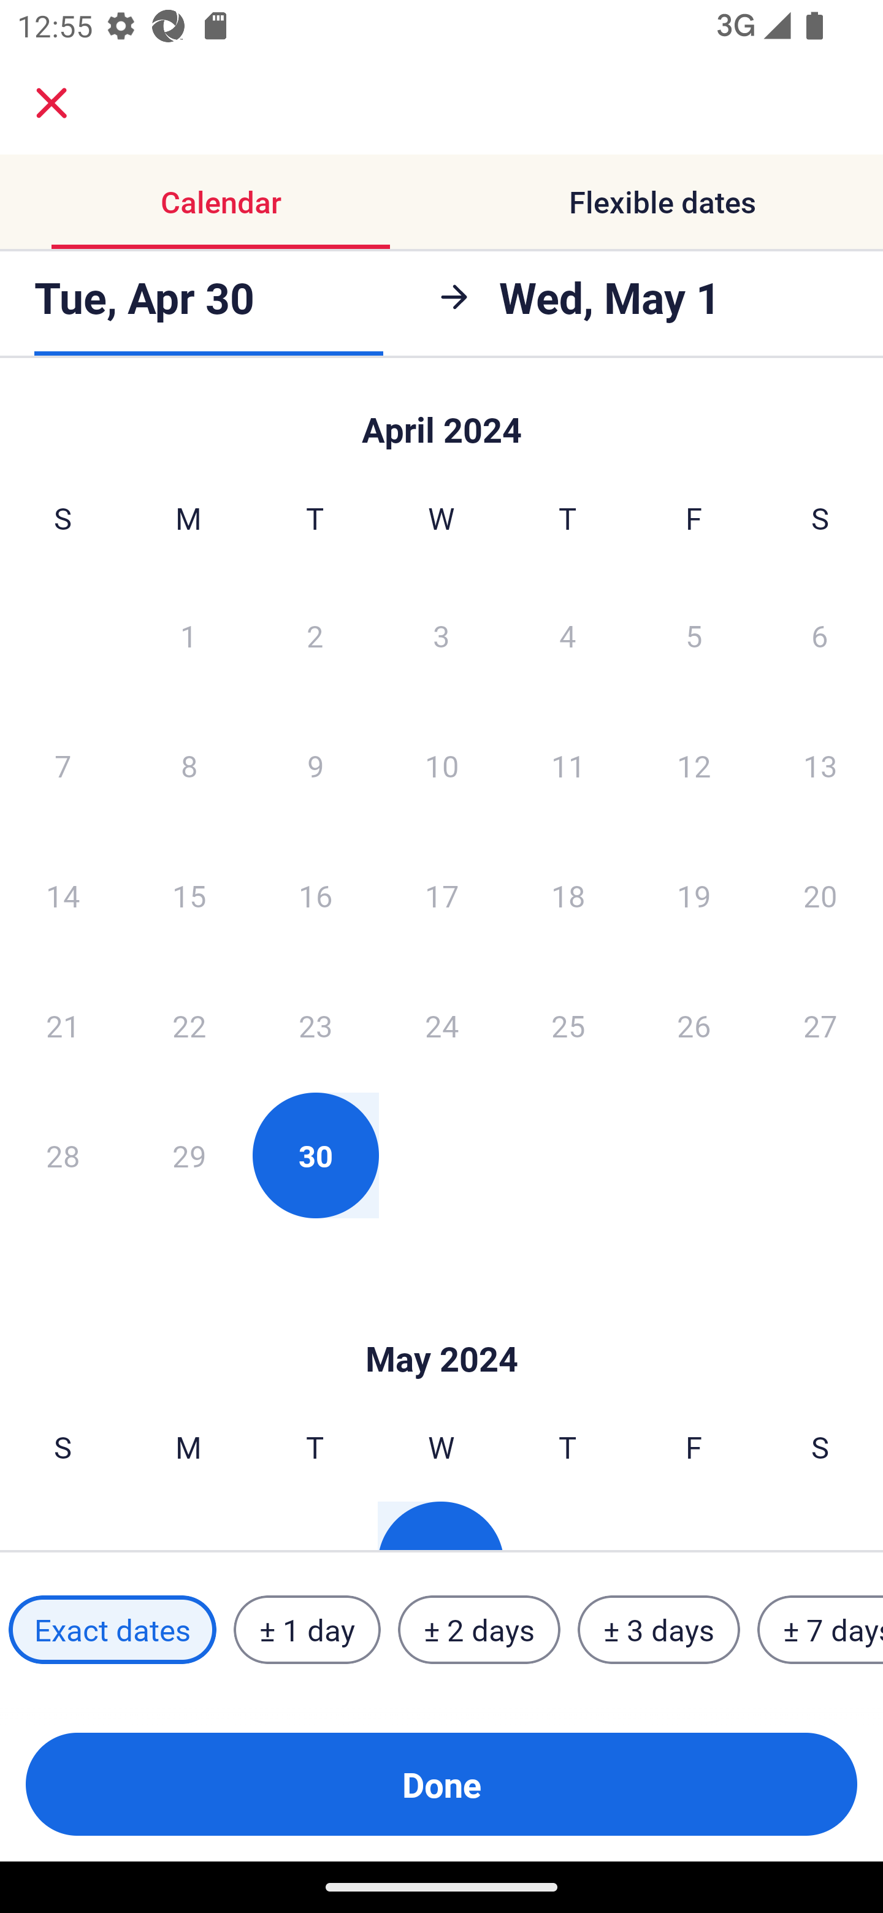 Image resolution: width=883 pixels, height=1913 pixels. Describe the element at coordinates (820, 1025) in the screenshot. I see `27 Saturday, April 27, 2024` at that location.